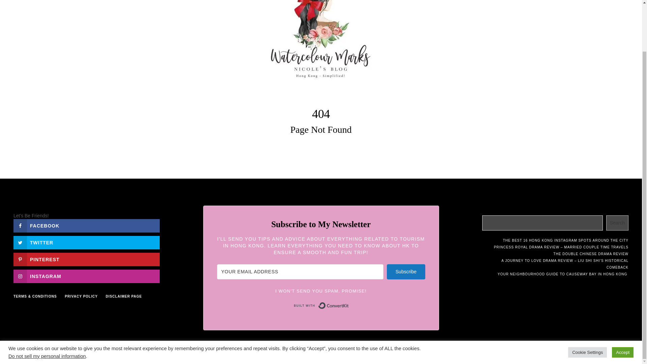 This screenshot has height=364, width=647. Describe the element at coordinates (623, 297) in the screenshot. I see `Accept` at that location.